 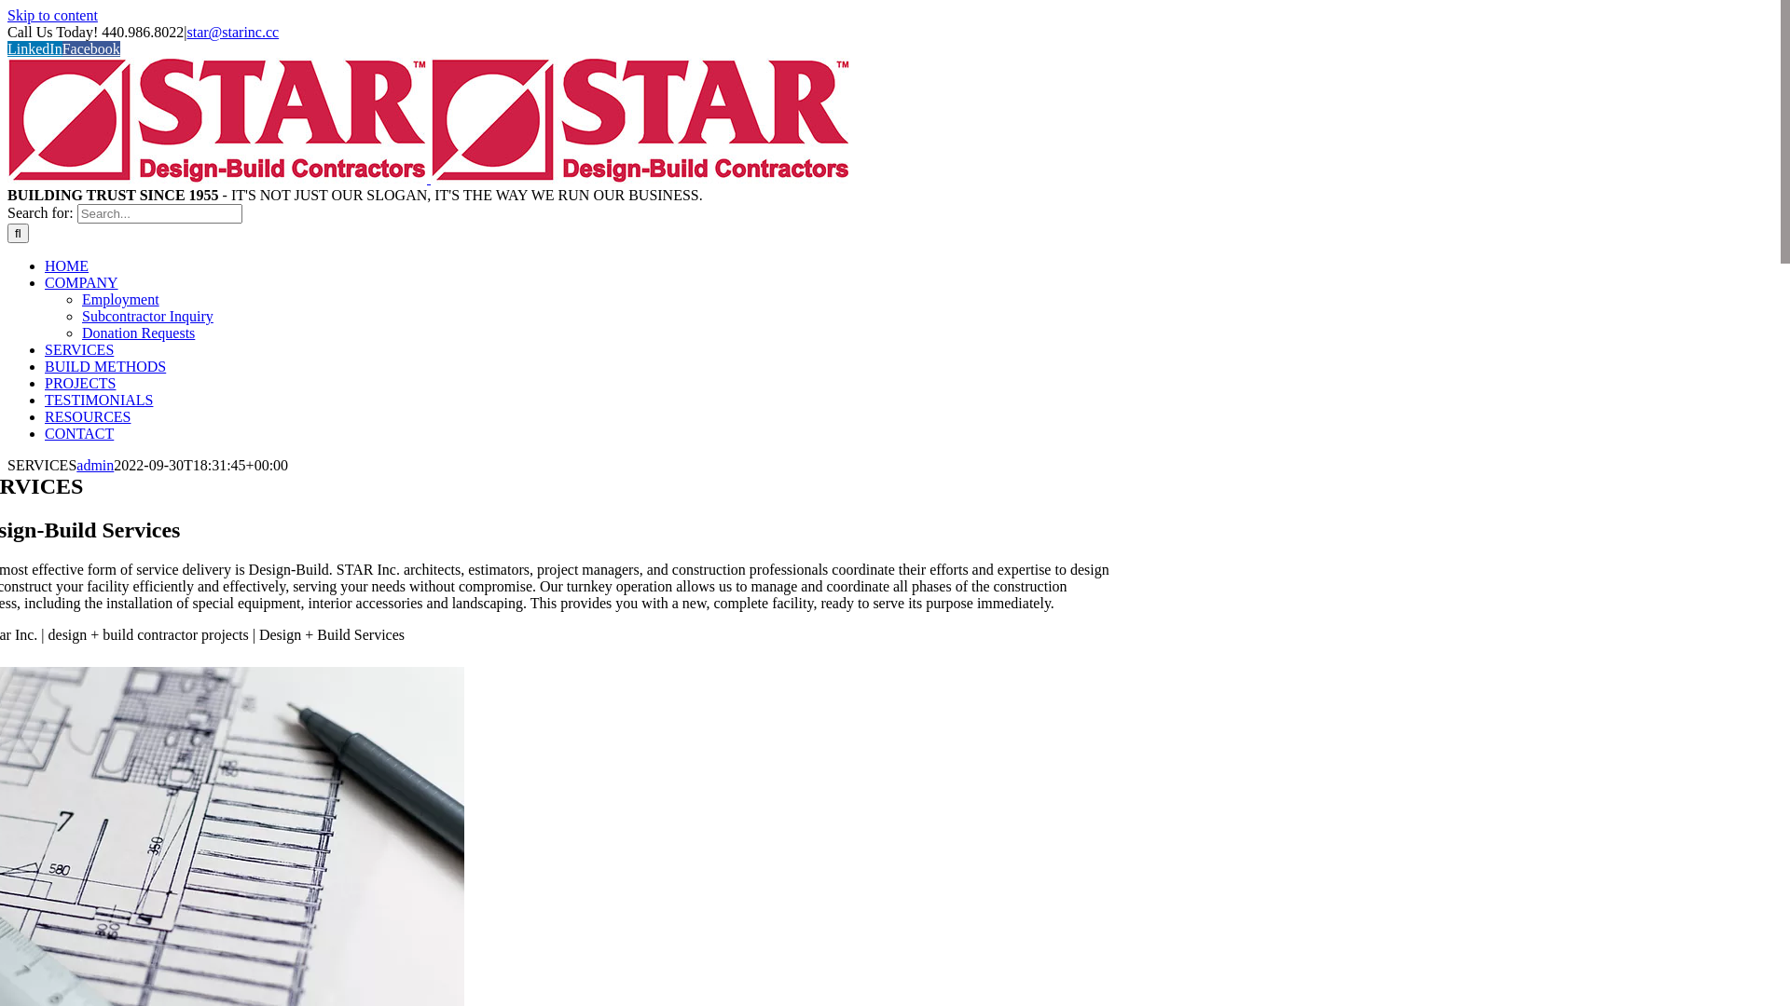 What do you see at coordinates (52, 15) in the screenshot?
I see `Skip to content` at bounding box center [52, 15].